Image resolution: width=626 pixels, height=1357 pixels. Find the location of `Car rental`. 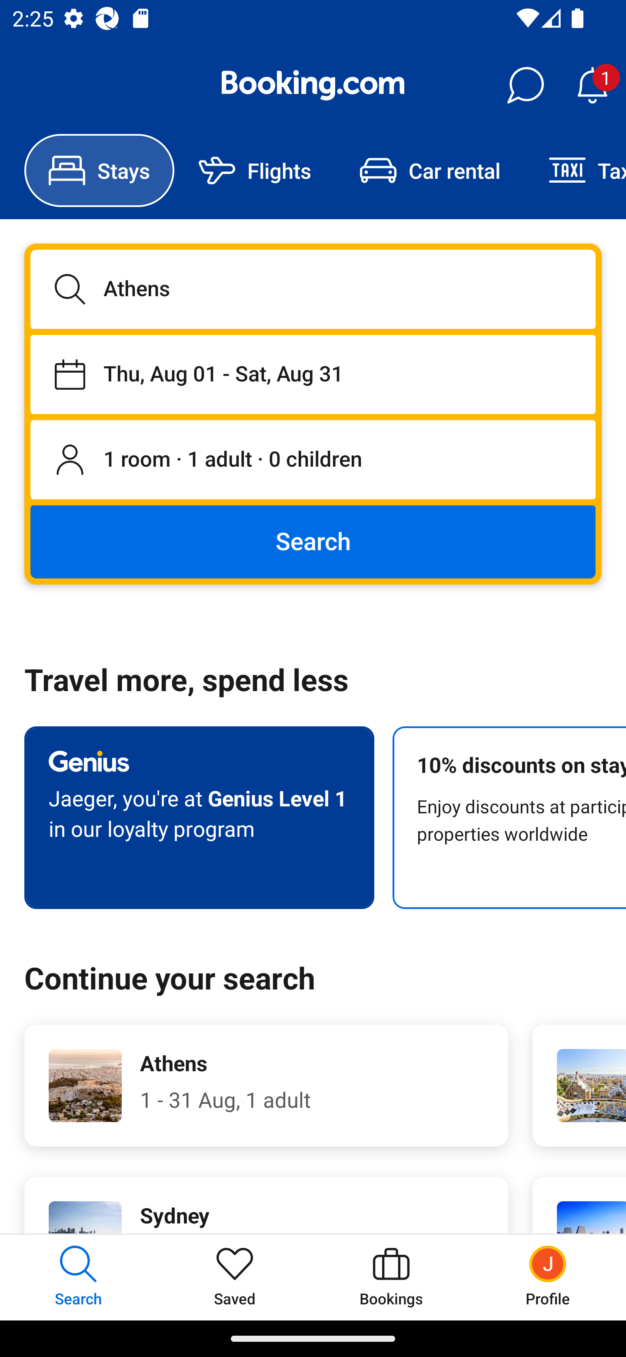

Car rental is located at coordinates (430, 170).